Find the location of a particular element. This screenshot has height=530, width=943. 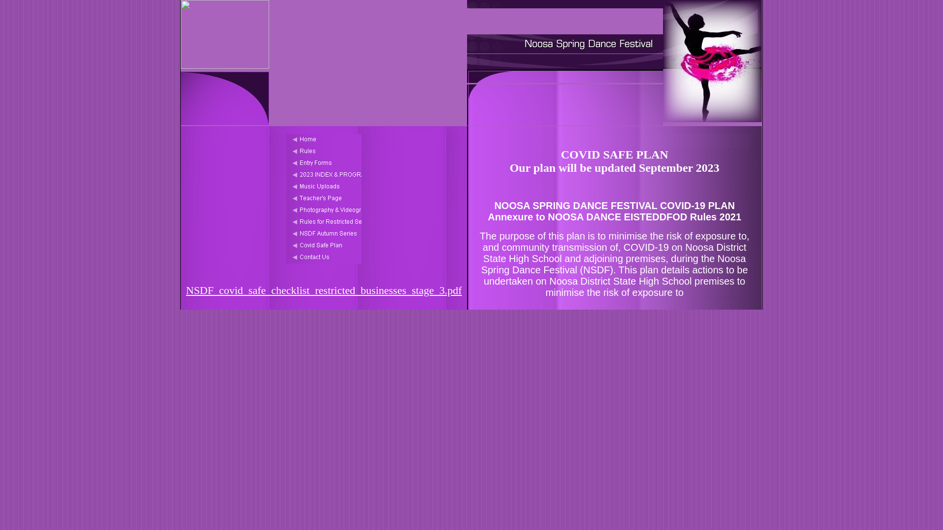

Contact Us is located at coordinates (324, 258).